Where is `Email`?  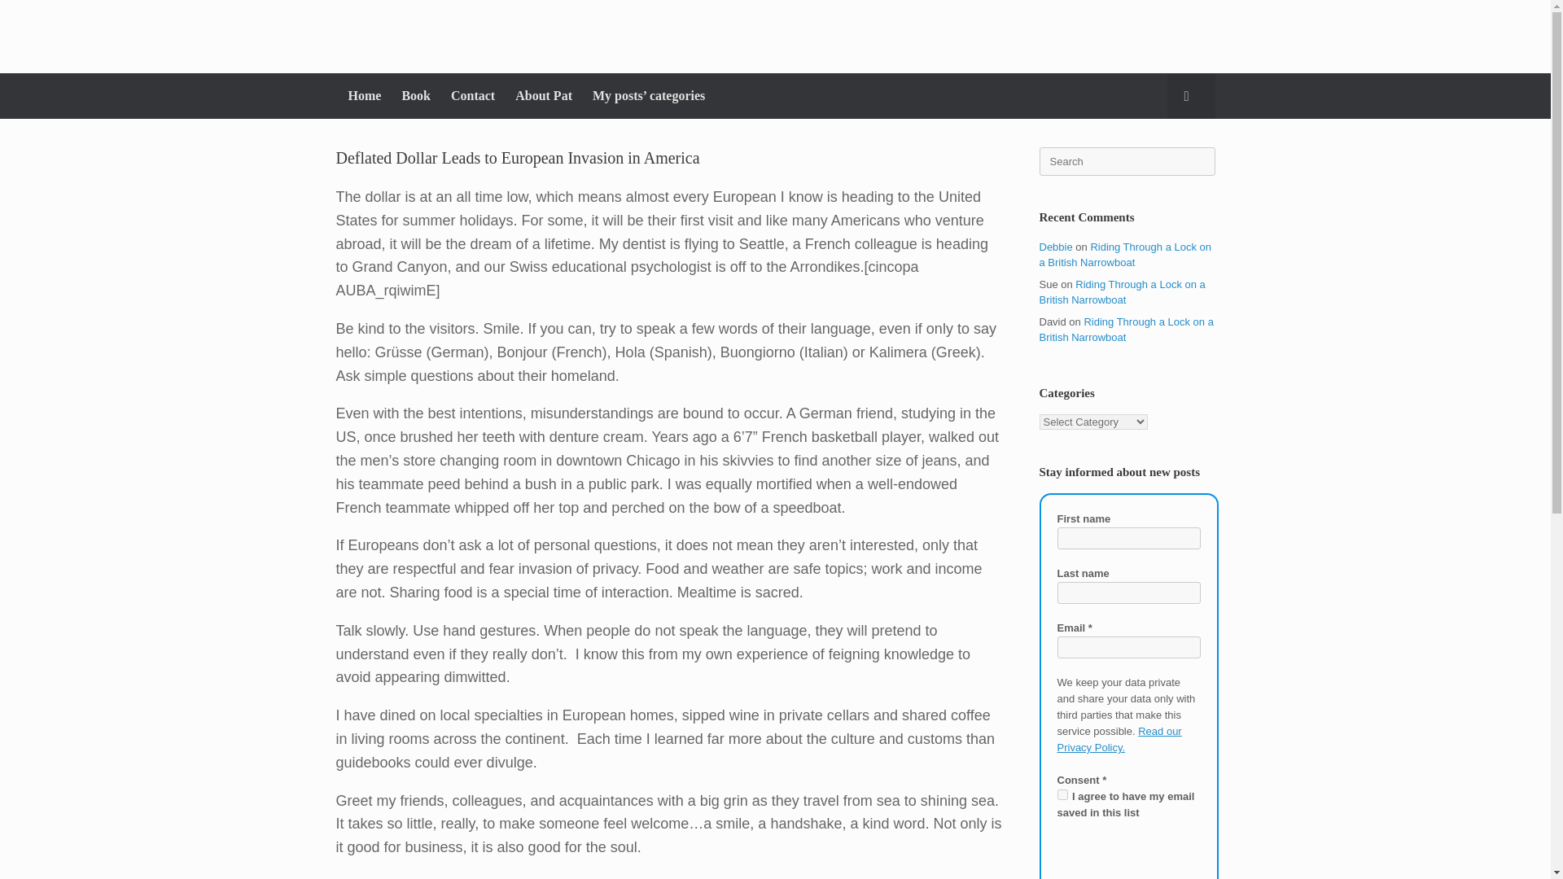
Email is located at coordinates (1128, 646).